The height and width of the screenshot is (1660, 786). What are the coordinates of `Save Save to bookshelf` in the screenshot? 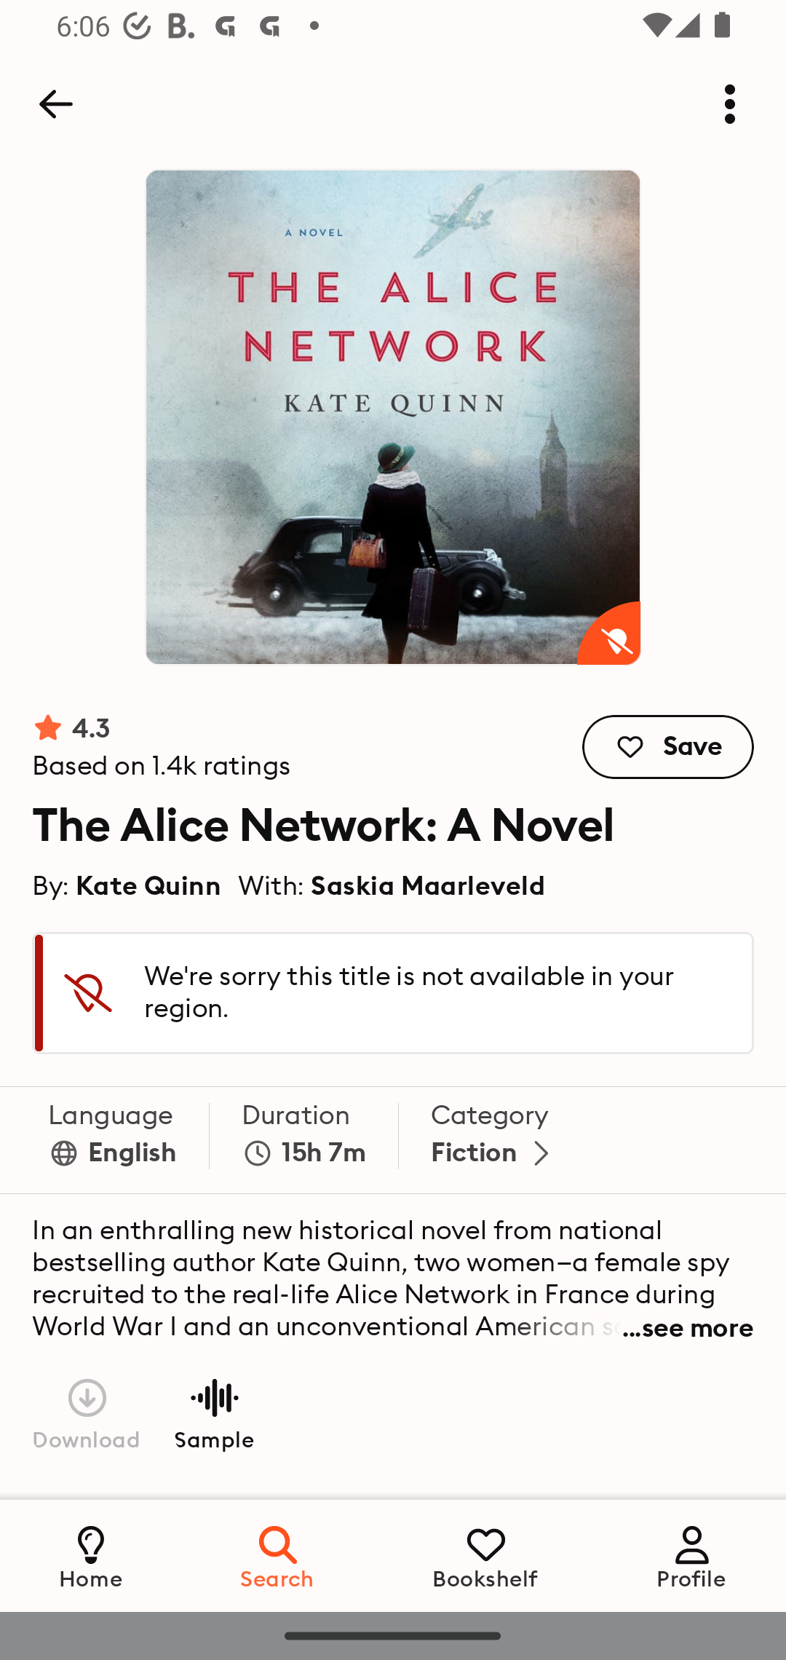 It's located at (668, 747).